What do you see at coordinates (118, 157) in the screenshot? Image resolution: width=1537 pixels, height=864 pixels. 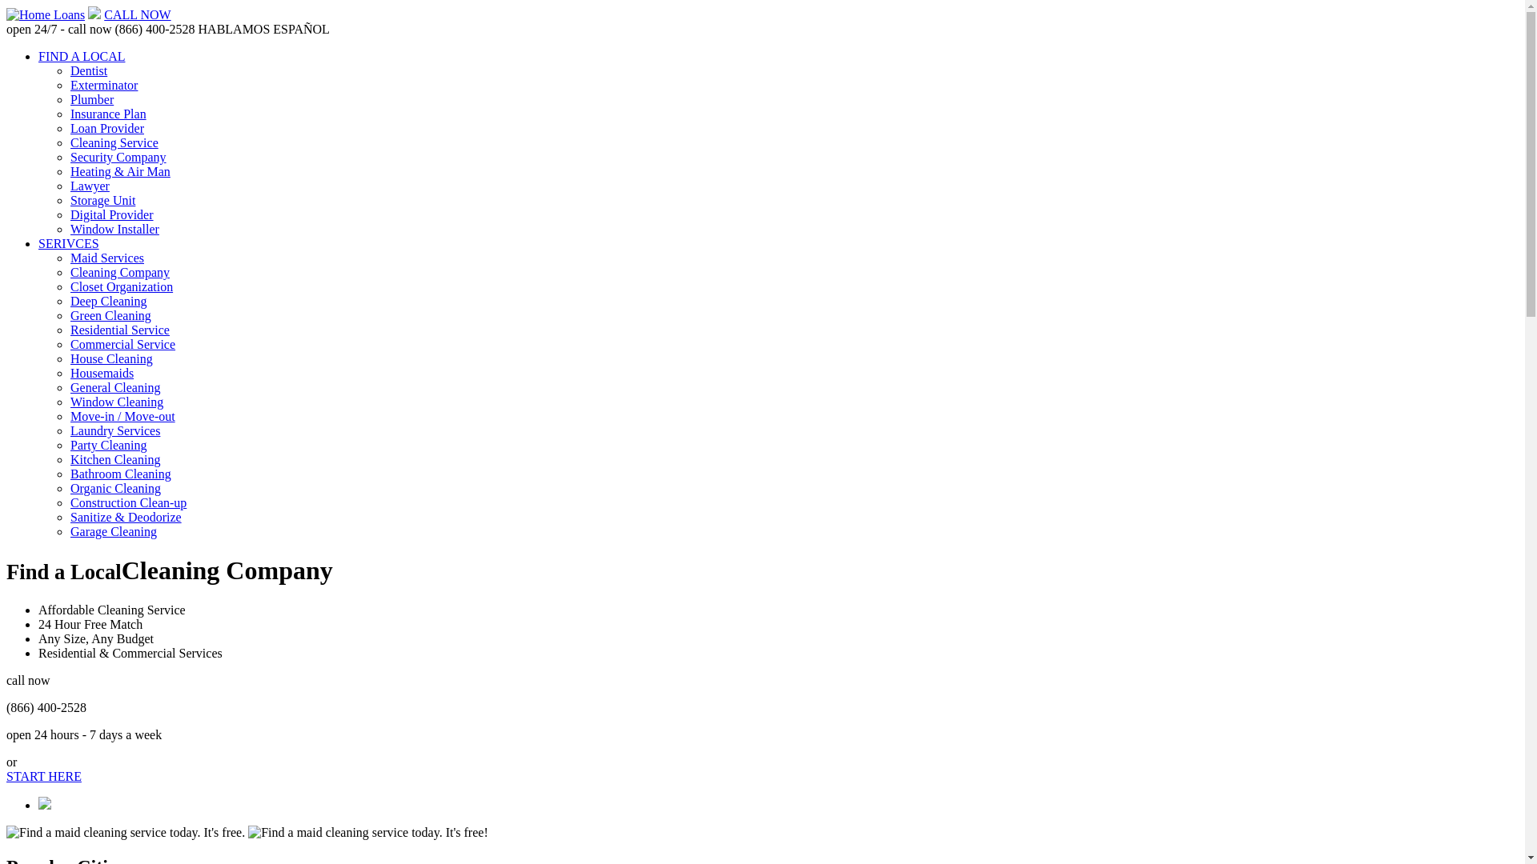 I see `Security Company` at bounding box center [118, 157].